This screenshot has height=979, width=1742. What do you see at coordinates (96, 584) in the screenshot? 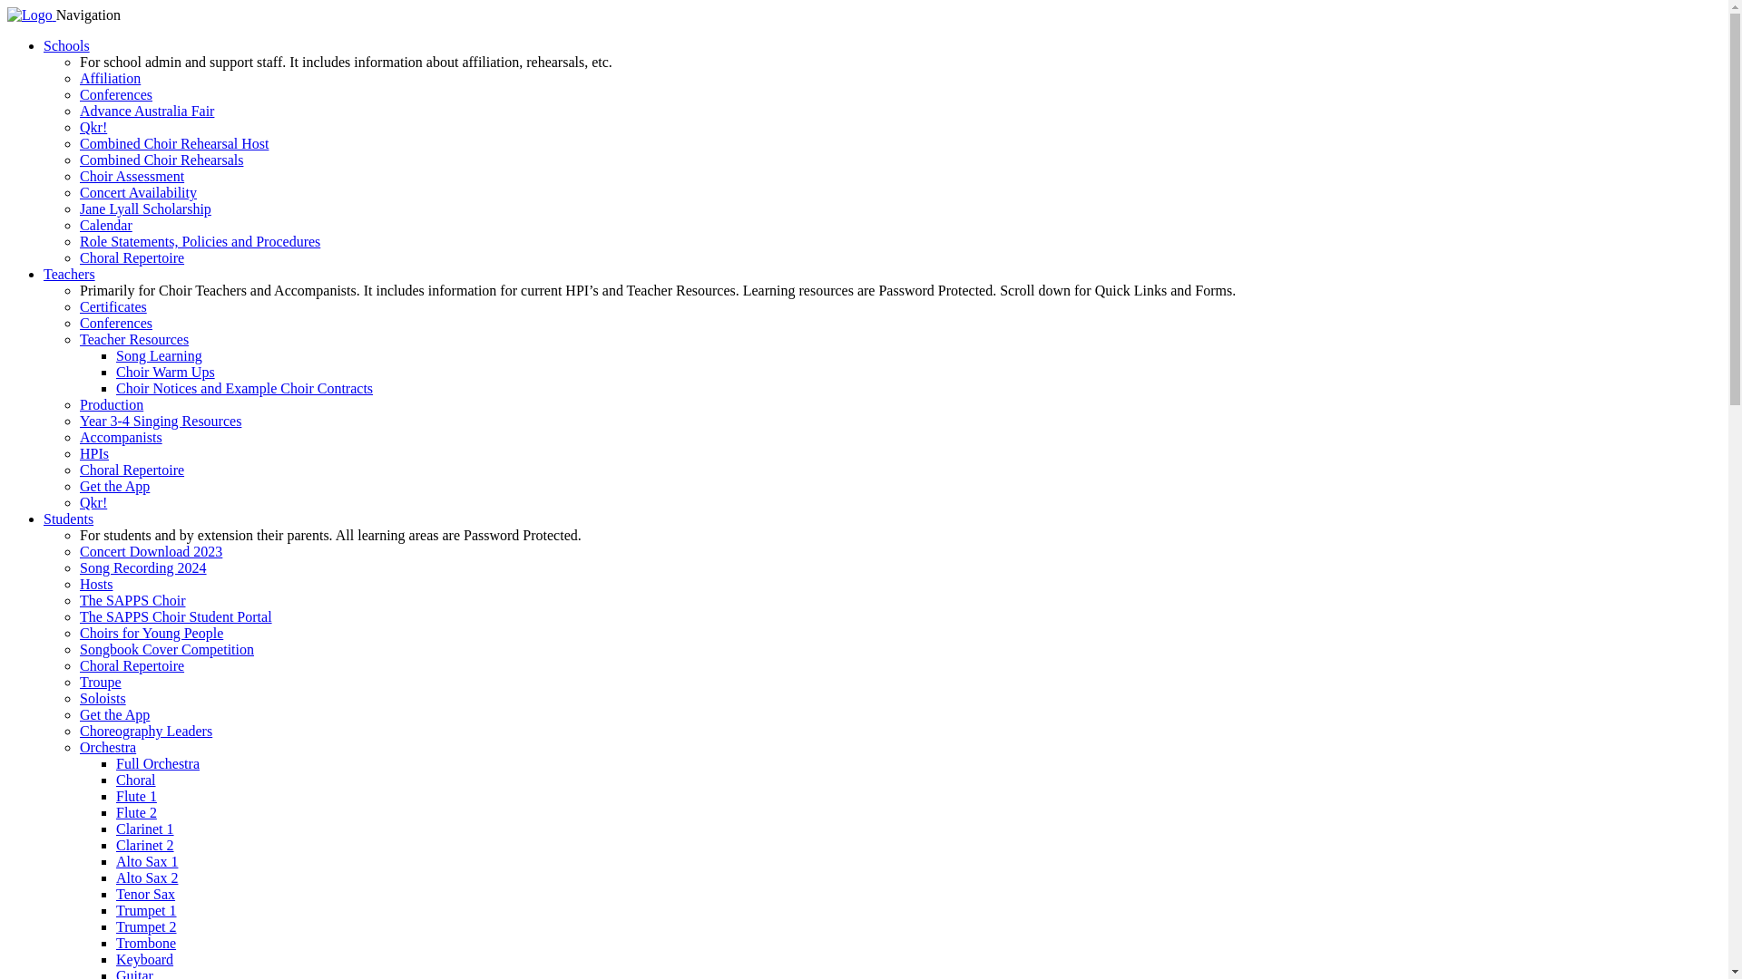
I see `Hosts` at bounding box center [96, 584].